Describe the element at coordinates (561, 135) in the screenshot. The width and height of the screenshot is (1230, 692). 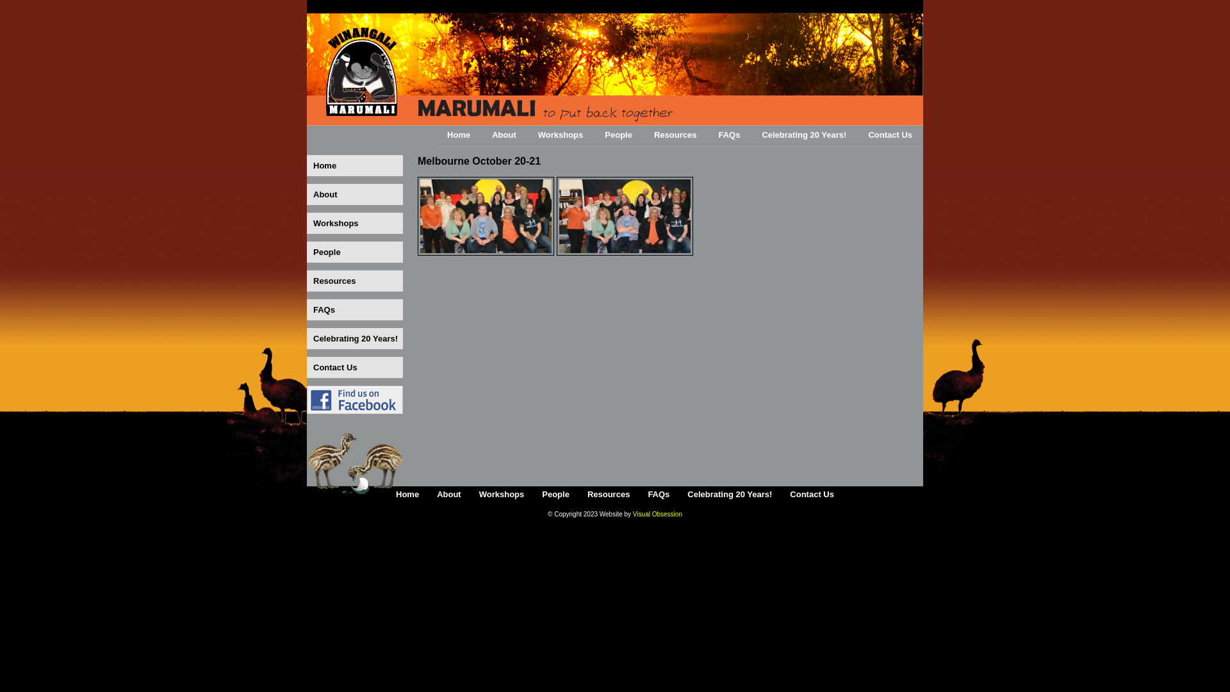
I see `Workshops` at that location.